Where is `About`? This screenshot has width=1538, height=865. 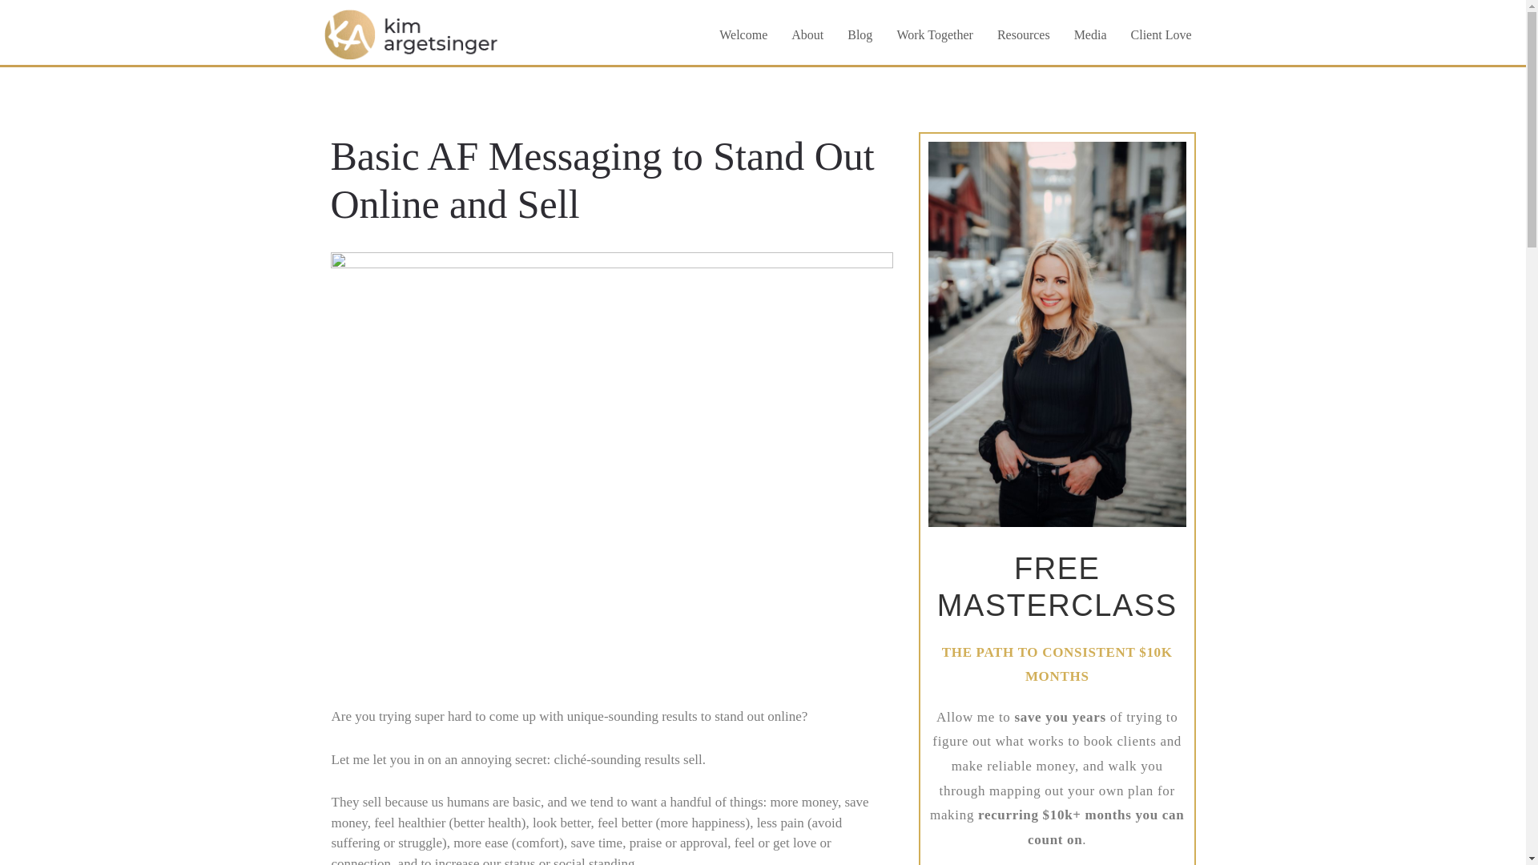 About is located at coordinates (807, 38).